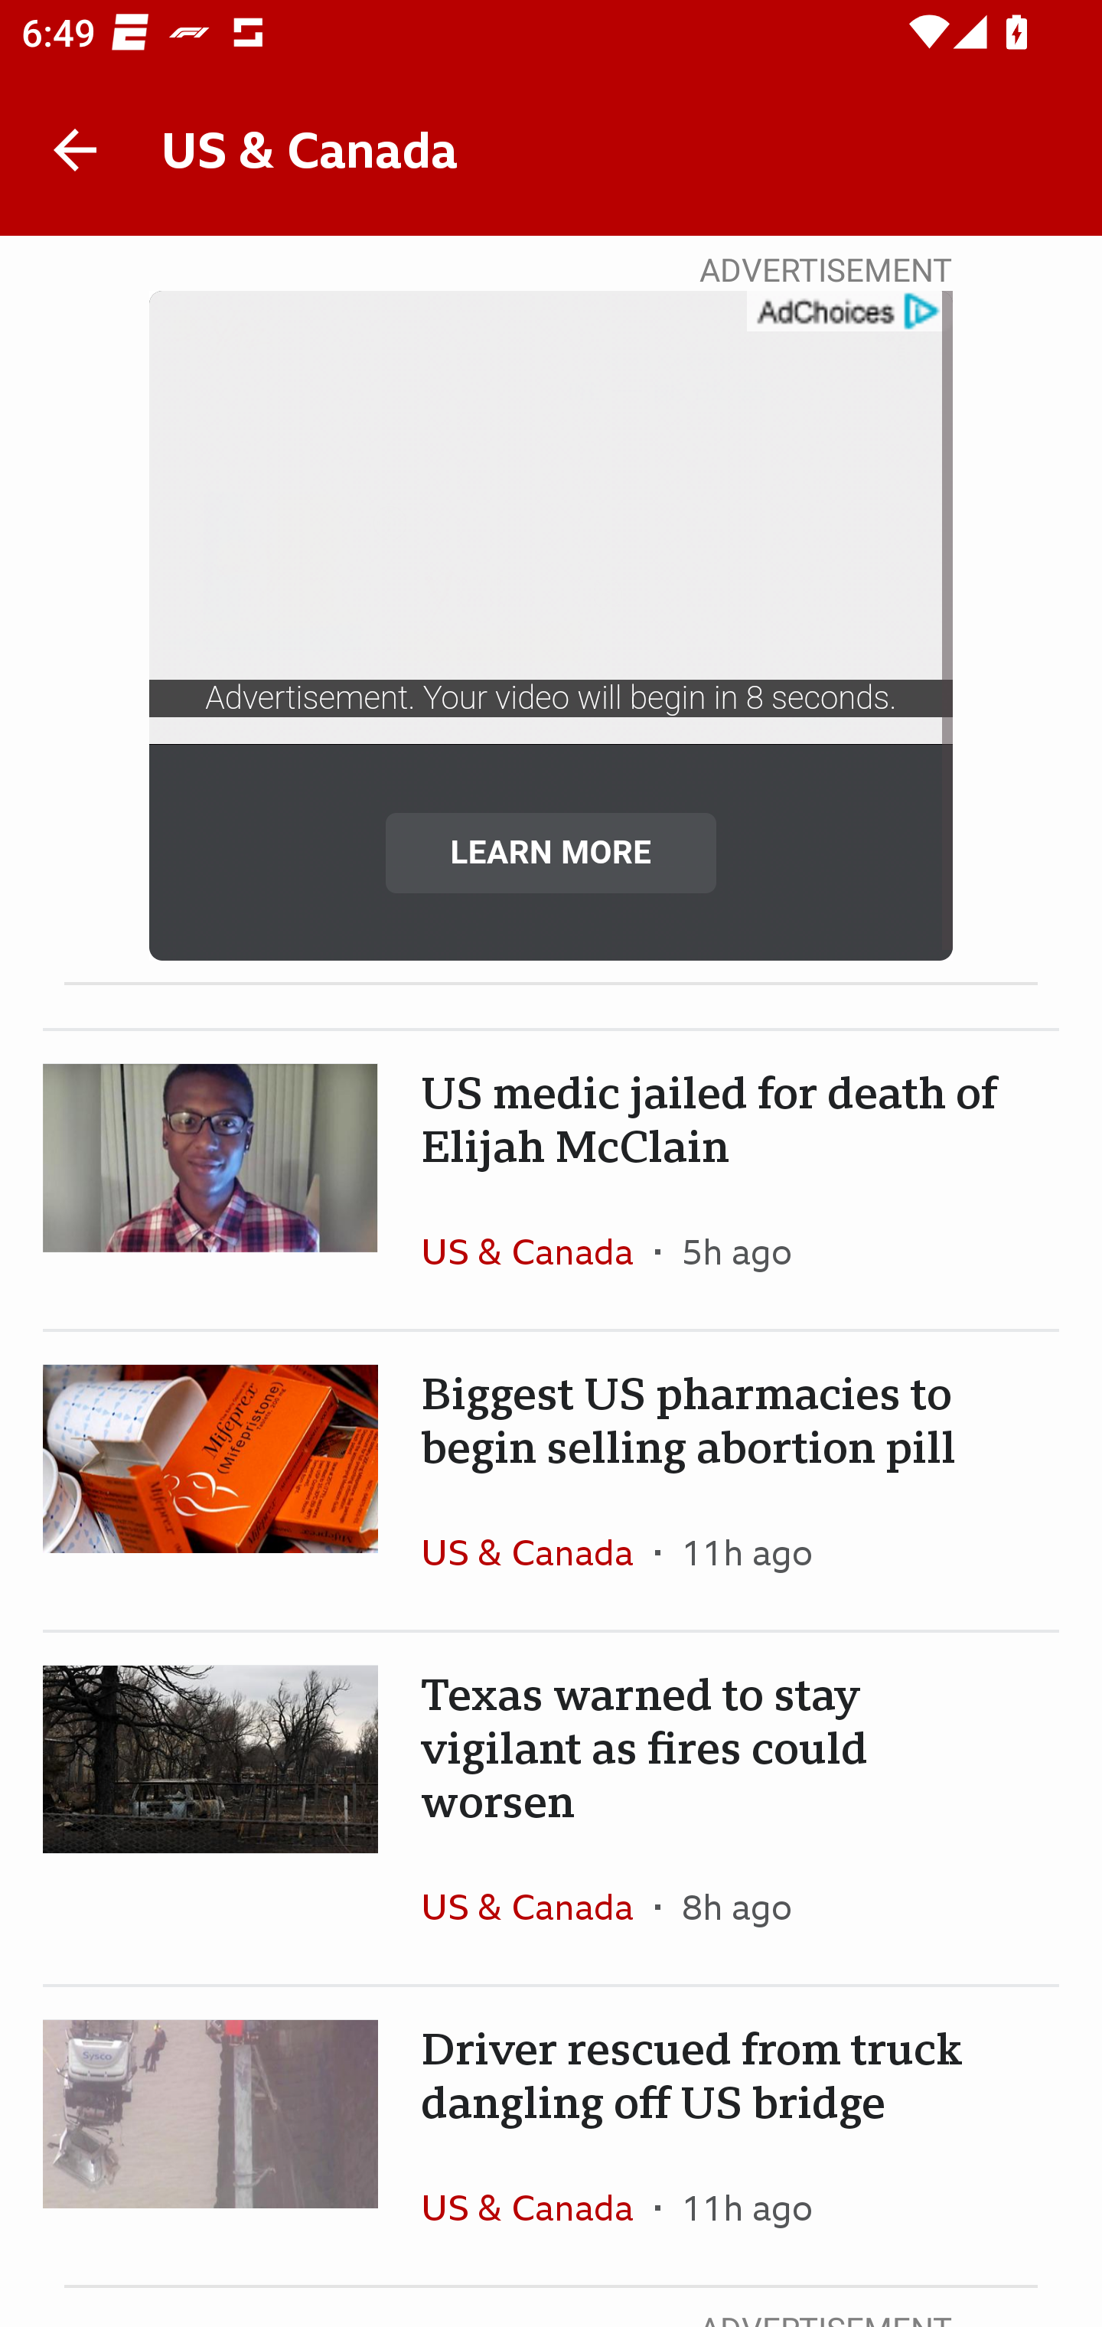 The height and width of the screenshot is (2327, 1102). Describe the element at coordinates (551, 851) in the screenshot. I see `LEARN MORE` at that location.